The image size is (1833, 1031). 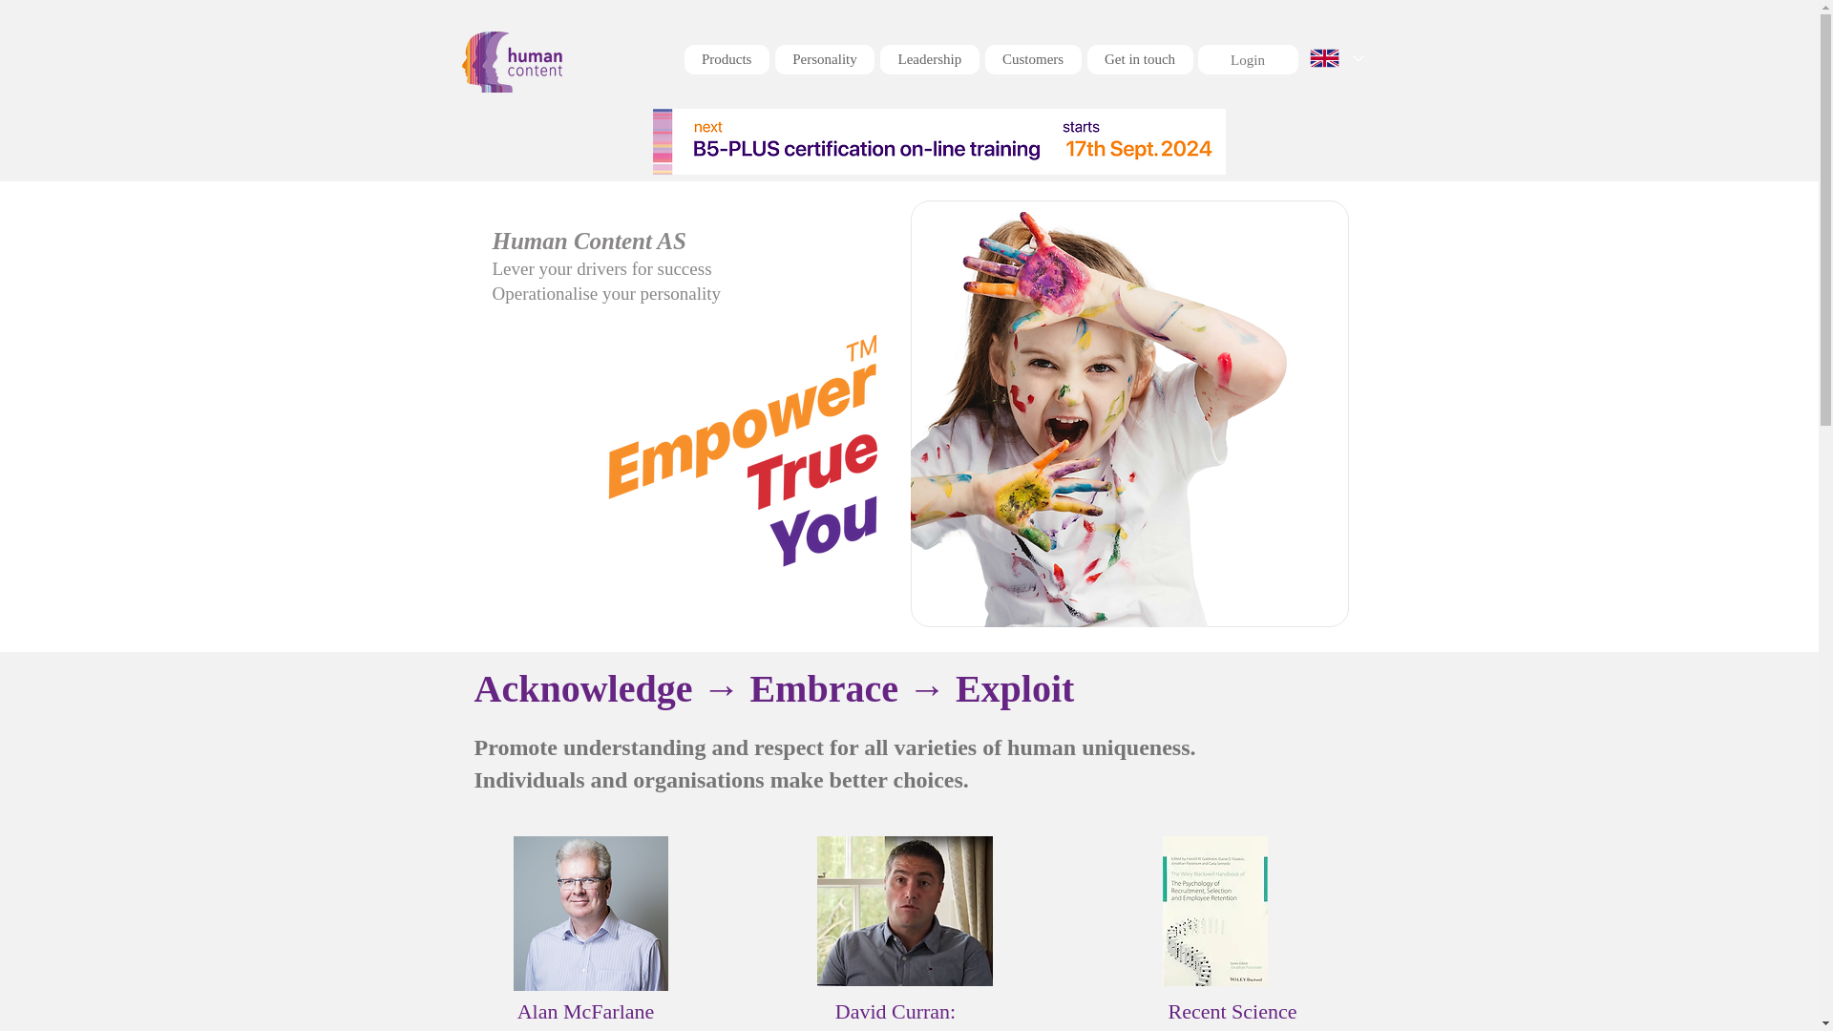 What do you see at coordinates (1247, 60) in the screenshot?
I see `Login` at bounding box center [1247, 60].